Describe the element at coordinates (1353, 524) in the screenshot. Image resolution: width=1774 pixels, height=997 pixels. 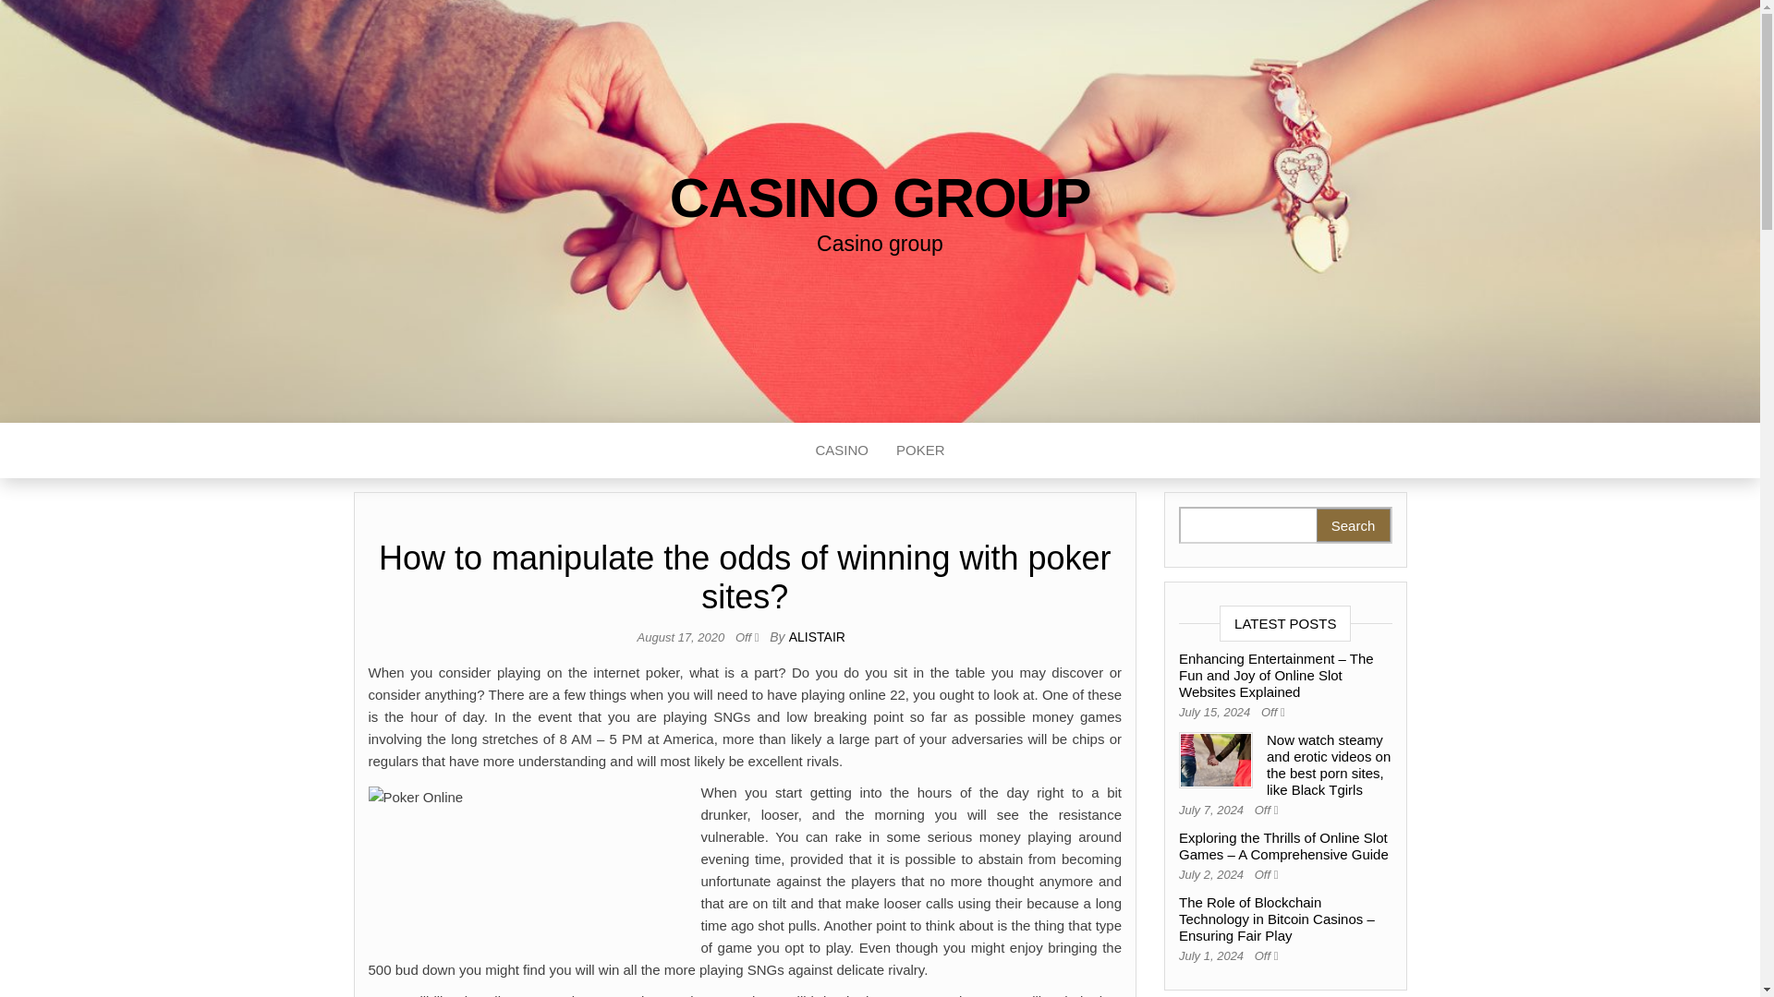
I see `Search` at that location.